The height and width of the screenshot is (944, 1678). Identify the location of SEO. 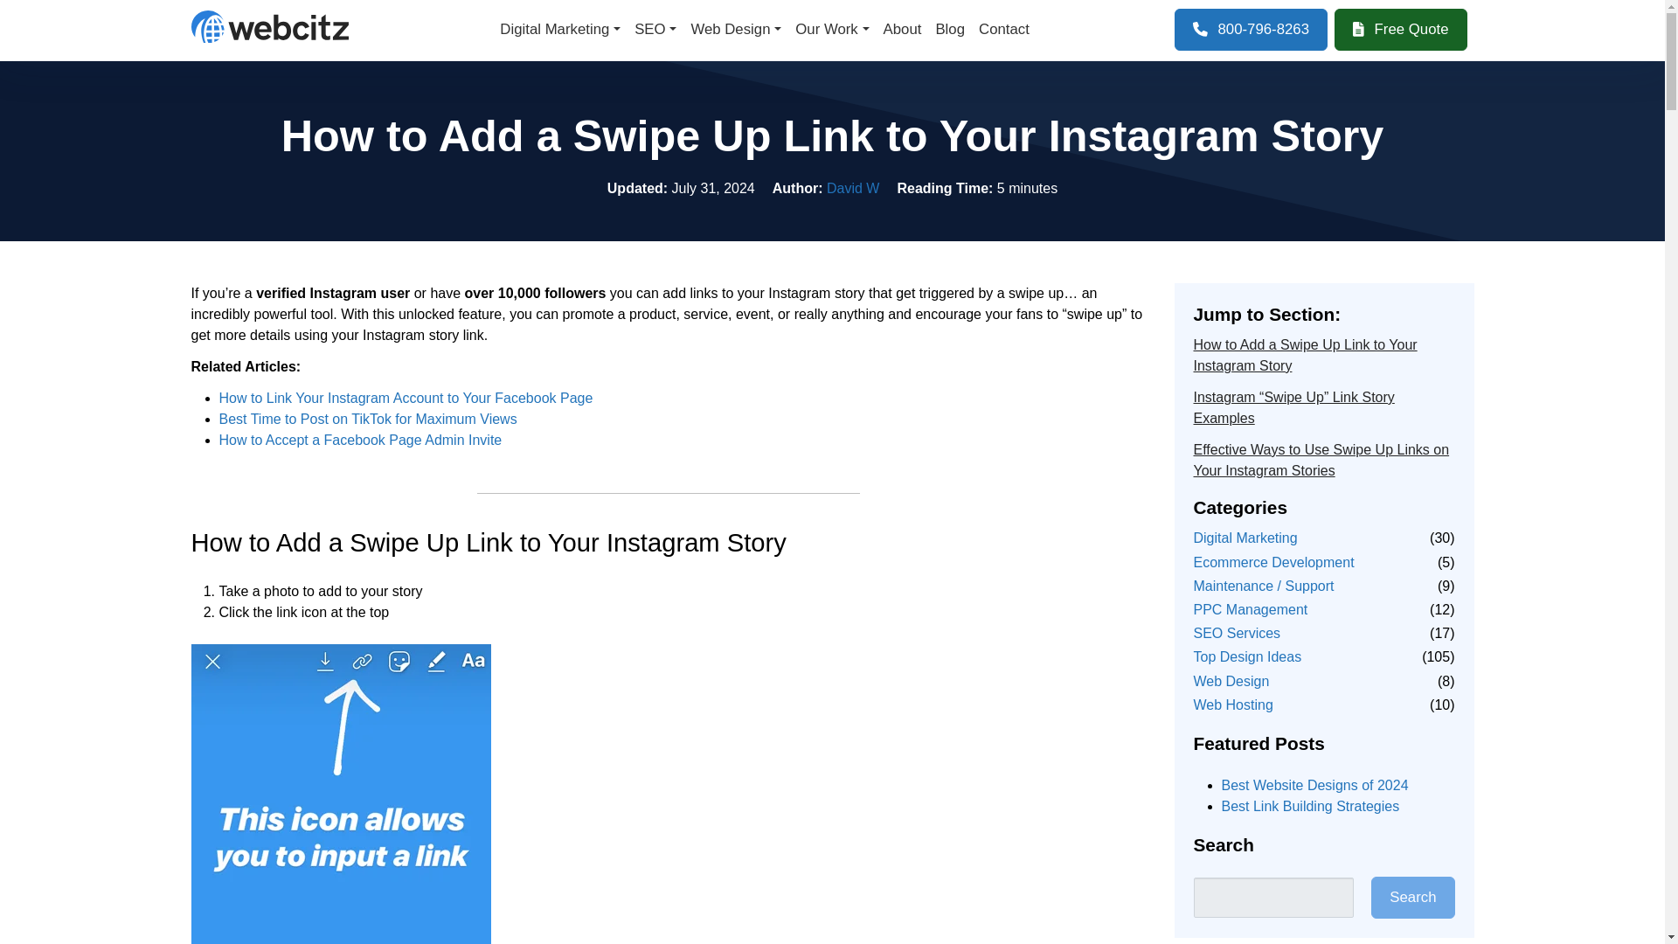
(655, 30).